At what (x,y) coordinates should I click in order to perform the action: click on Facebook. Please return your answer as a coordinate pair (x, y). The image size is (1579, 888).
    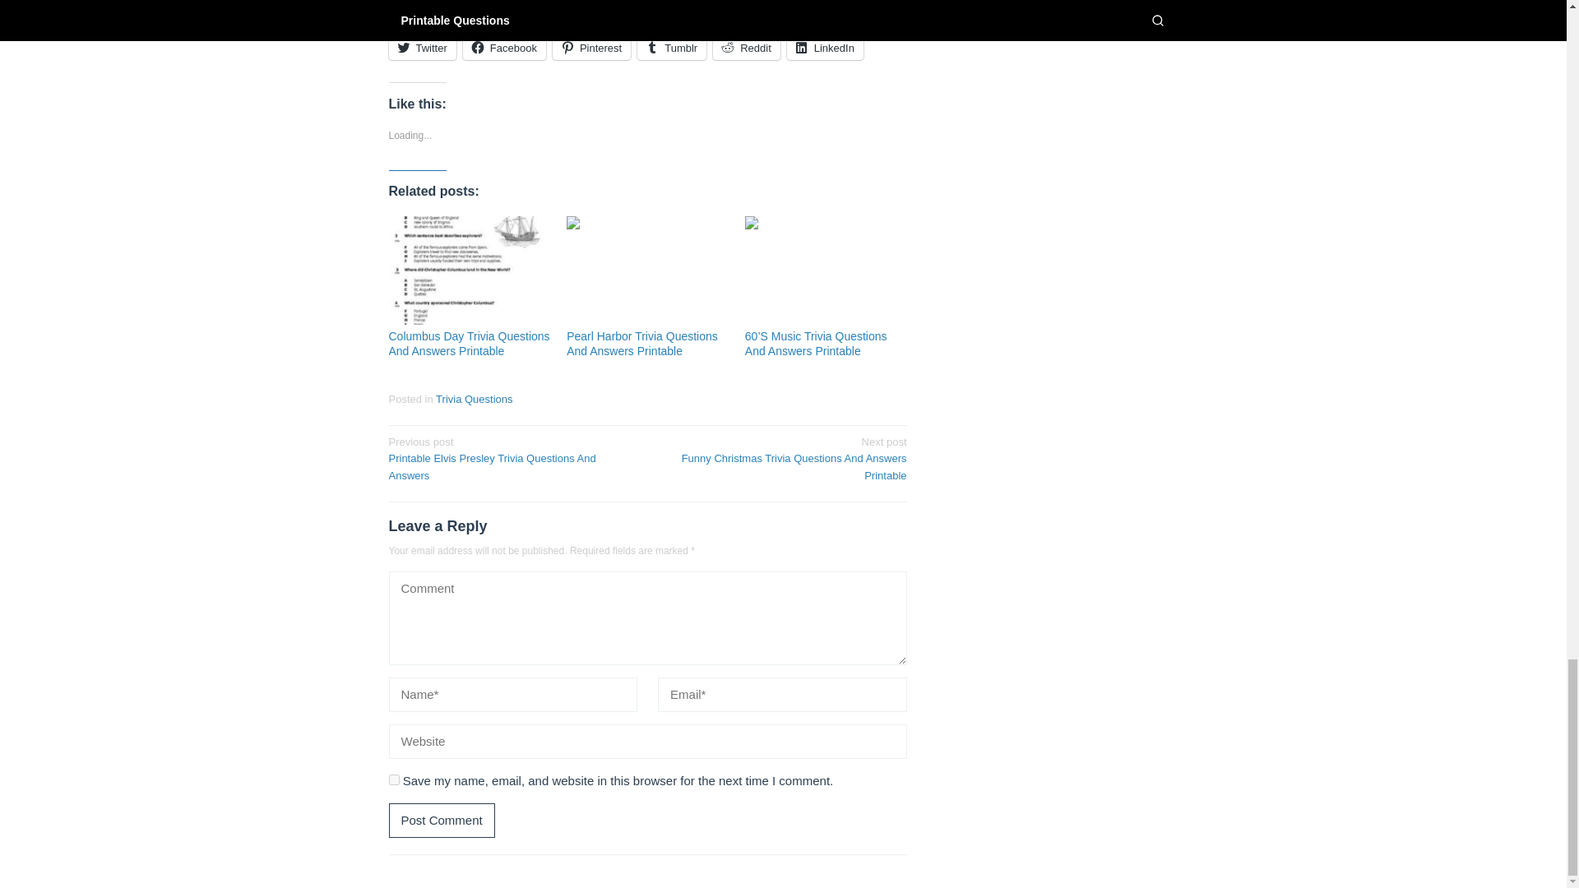
    Looking at the image, I should click on (504, 48).